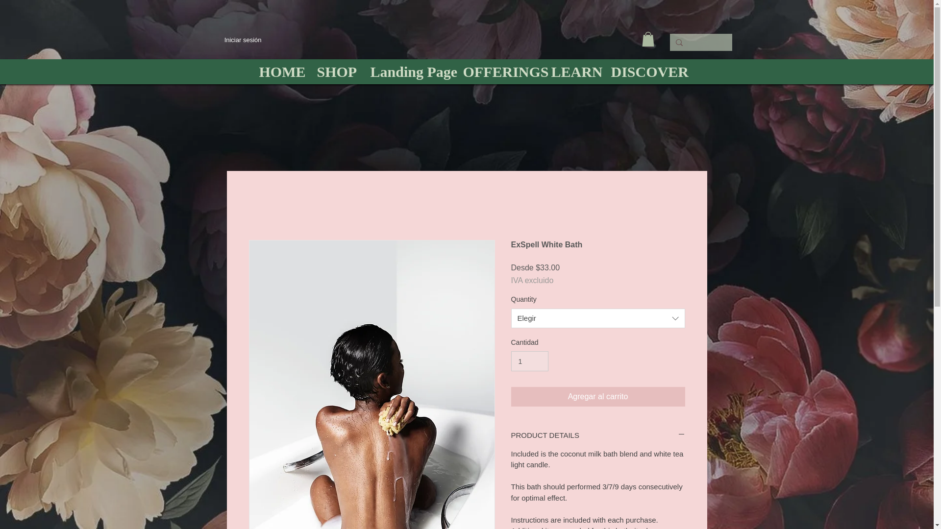 The width and height of the screenshot is (941, 529). I want to click on Agregar al carrito, so click(598, 397).